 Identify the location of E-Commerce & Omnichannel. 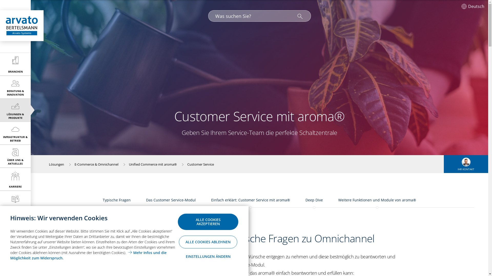
(96, 164).